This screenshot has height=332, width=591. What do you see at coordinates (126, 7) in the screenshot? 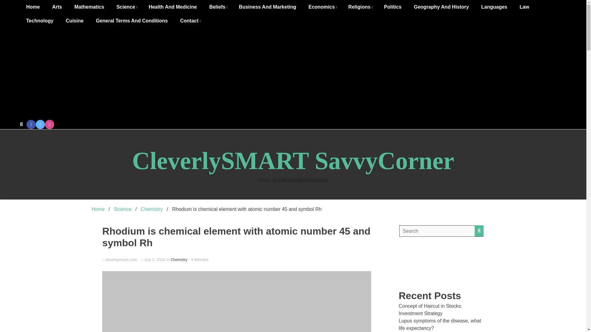
I see `Science` at bounding box center [126, 7].